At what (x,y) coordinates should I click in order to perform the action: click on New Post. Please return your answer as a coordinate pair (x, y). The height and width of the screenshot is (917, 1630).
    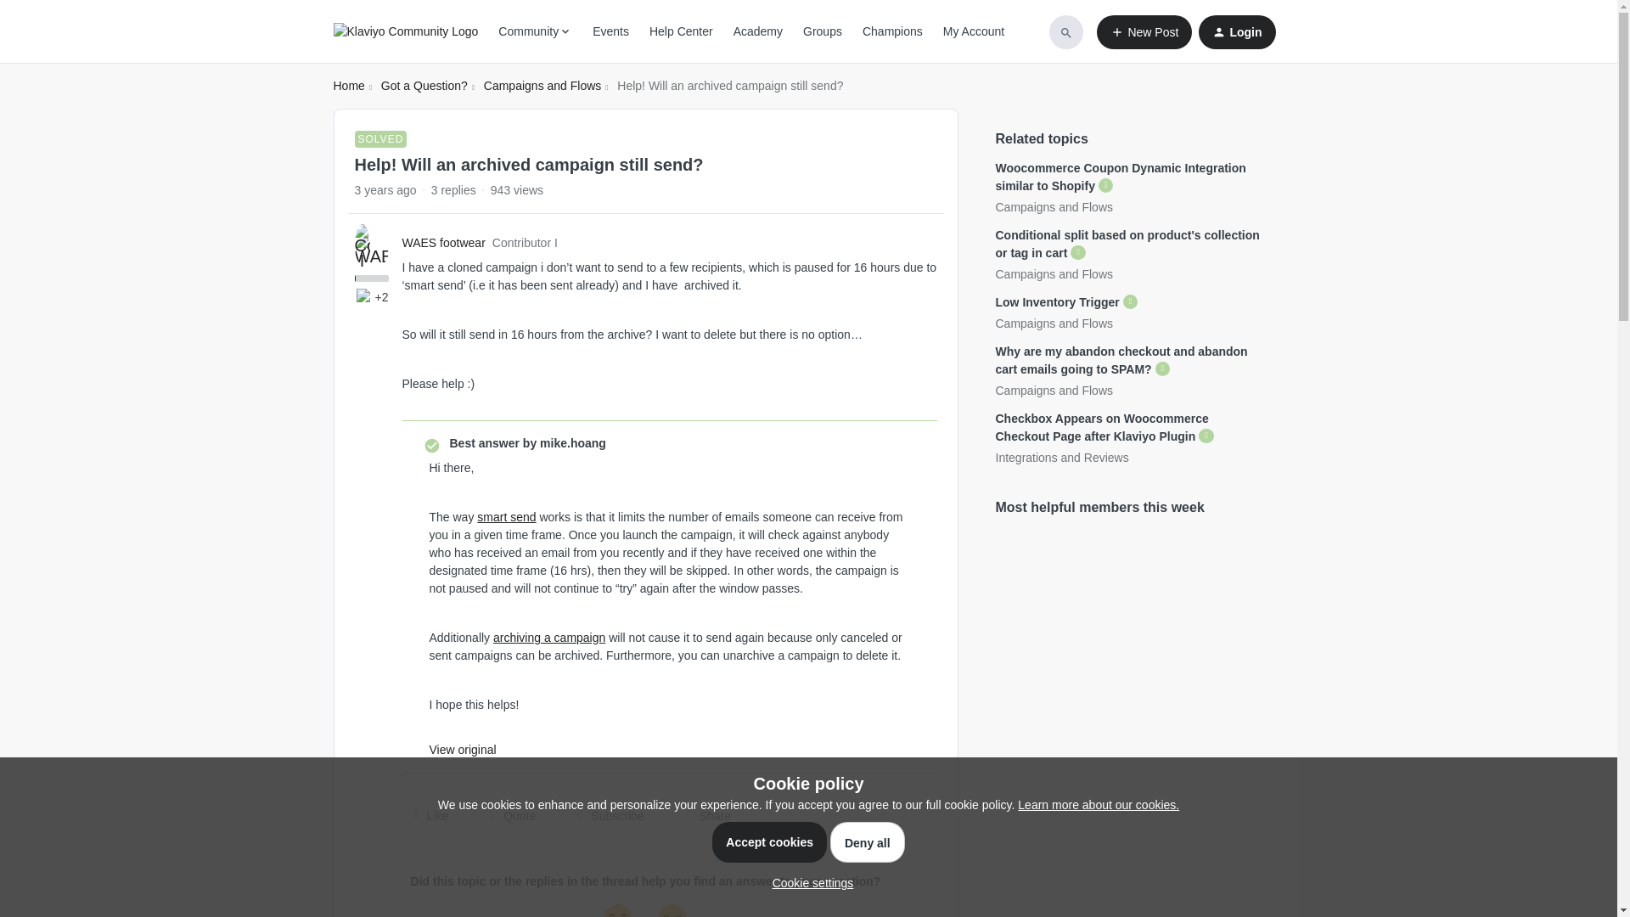
    Looking at the image, I should click on (1144, 32).